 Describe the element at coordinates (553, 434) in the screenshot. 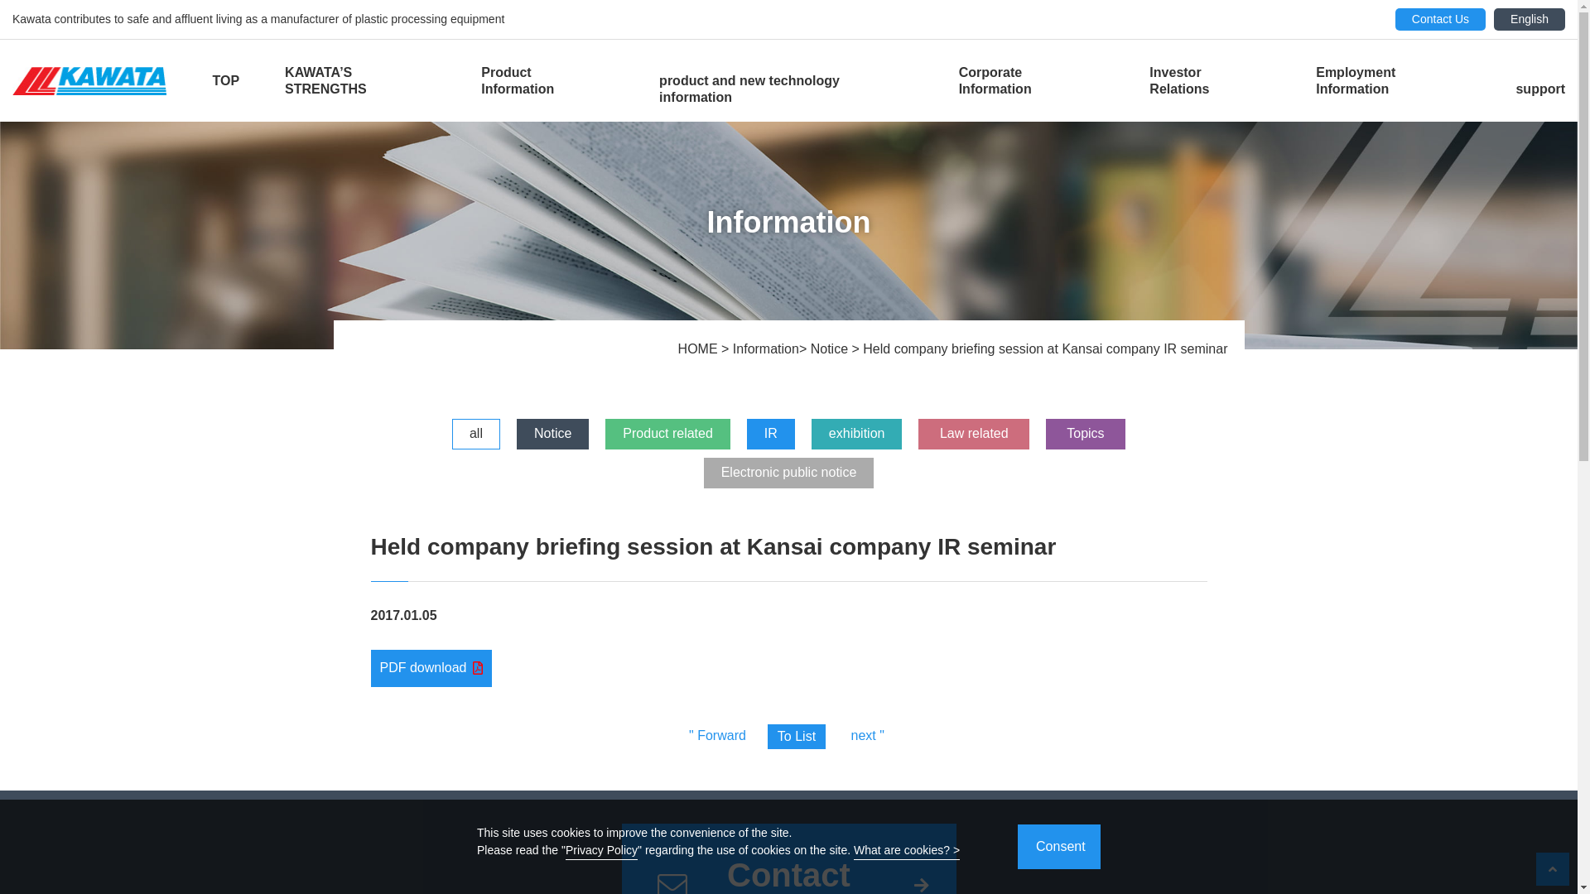

I see `Notice` at that location.